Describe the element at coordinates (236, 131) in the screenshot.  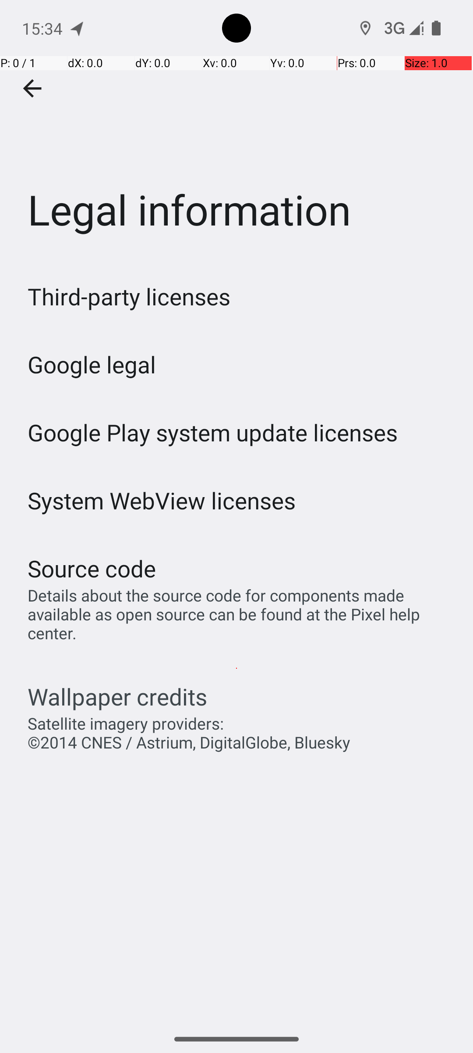
I see `Legal information` at that location.